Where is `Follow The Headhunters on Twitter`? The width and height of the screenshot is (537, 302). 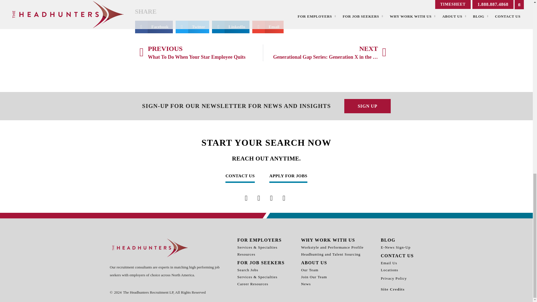
Follow The Headhunters on Twitter is located at coordinates (259, 198).